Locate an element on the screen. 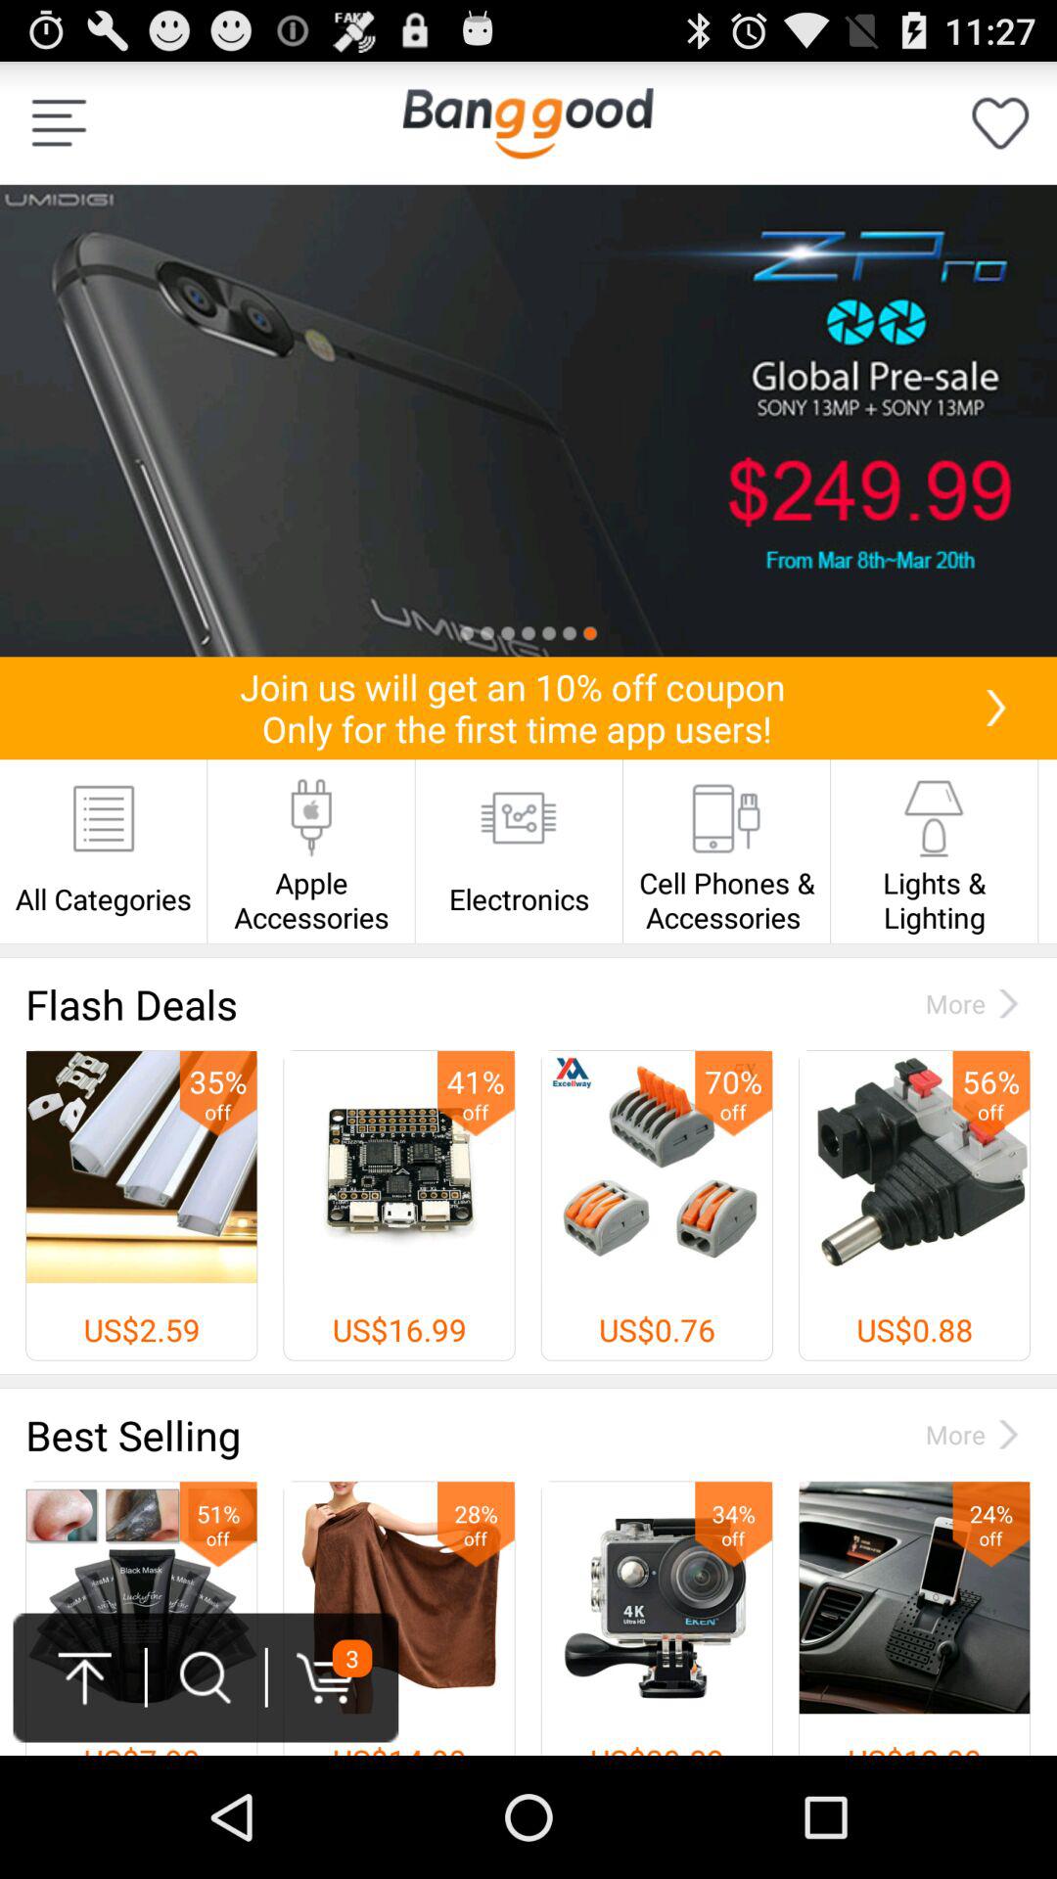 This screenshot has height=1879, width=1057. select the first image below the text flash deals on the web page is located at coordinates (142, 1167).